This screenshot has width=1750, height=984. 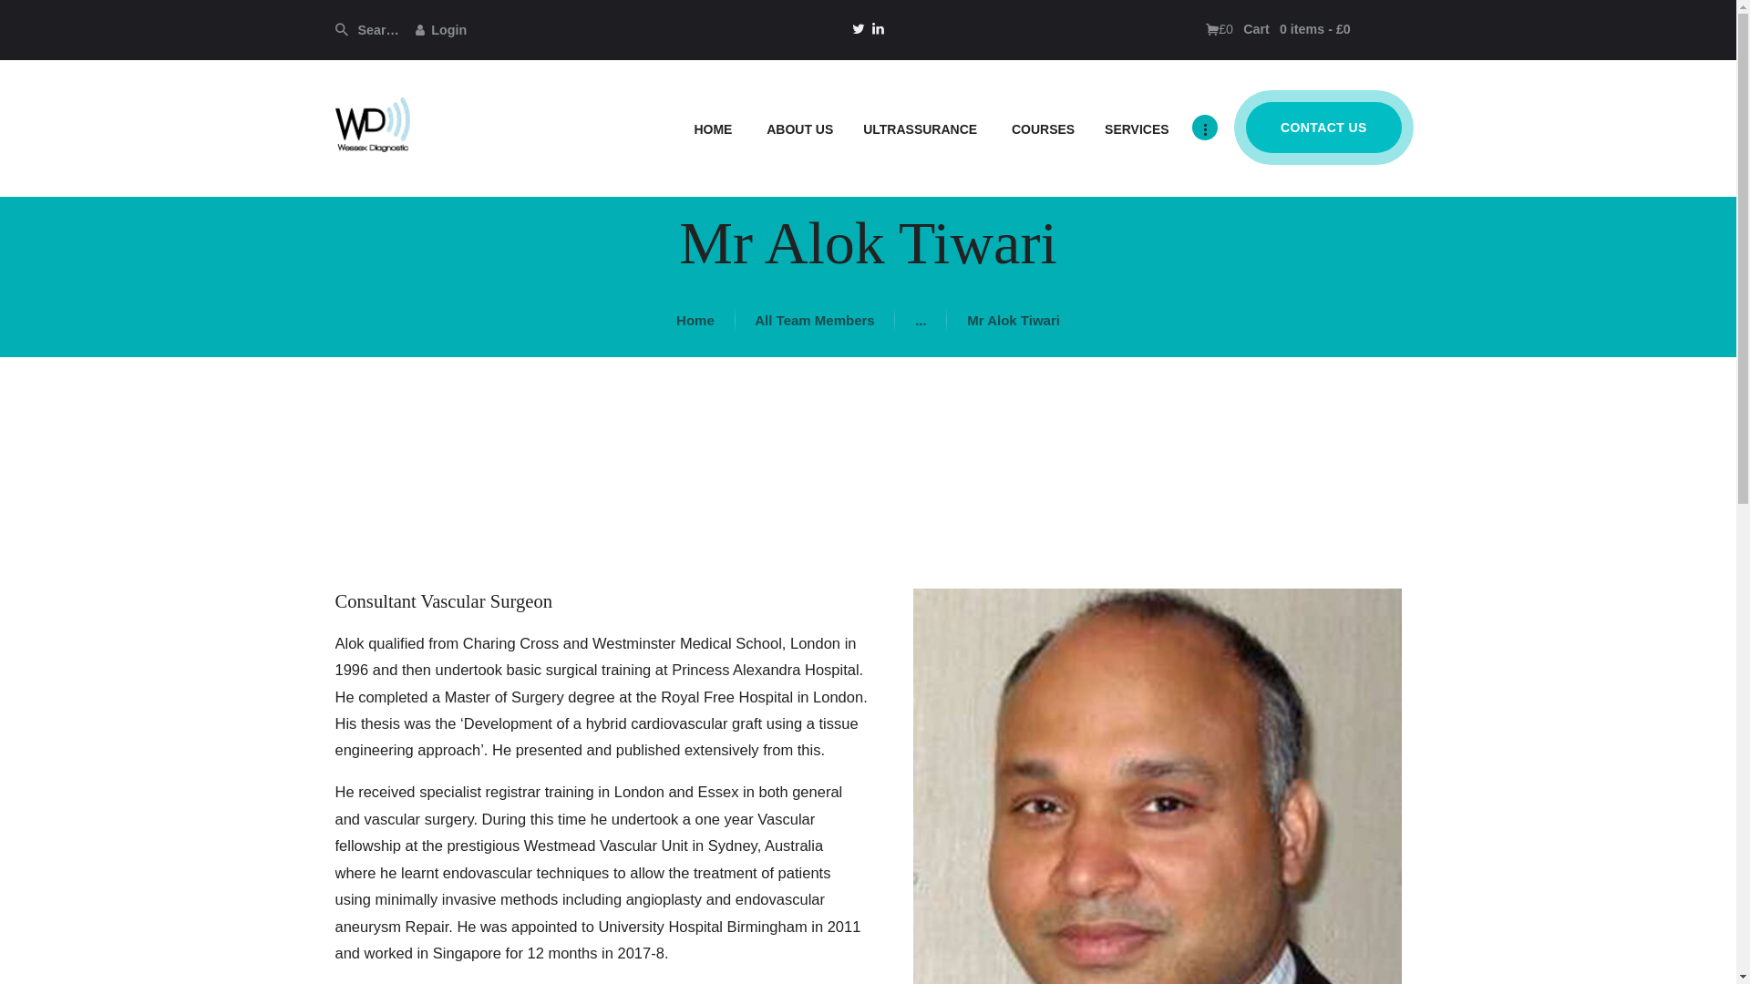 What do you see at coordinates (797, 128) in the screenshot?
I see `ABOUT US` at bounding box center [797, 128].